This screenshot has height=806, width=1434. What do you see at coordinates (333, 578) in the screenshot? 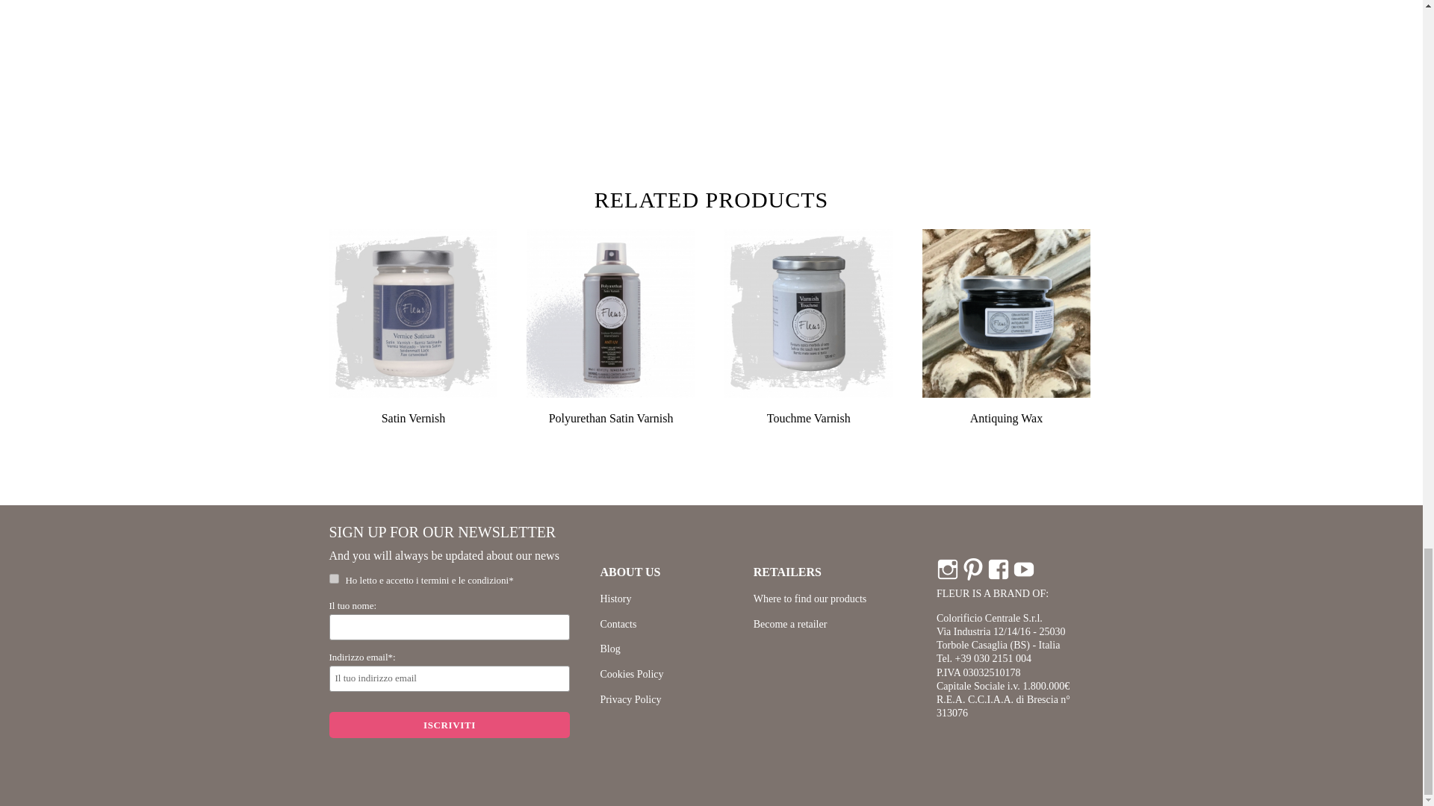
I see `1` at bounding box center [333, 578].